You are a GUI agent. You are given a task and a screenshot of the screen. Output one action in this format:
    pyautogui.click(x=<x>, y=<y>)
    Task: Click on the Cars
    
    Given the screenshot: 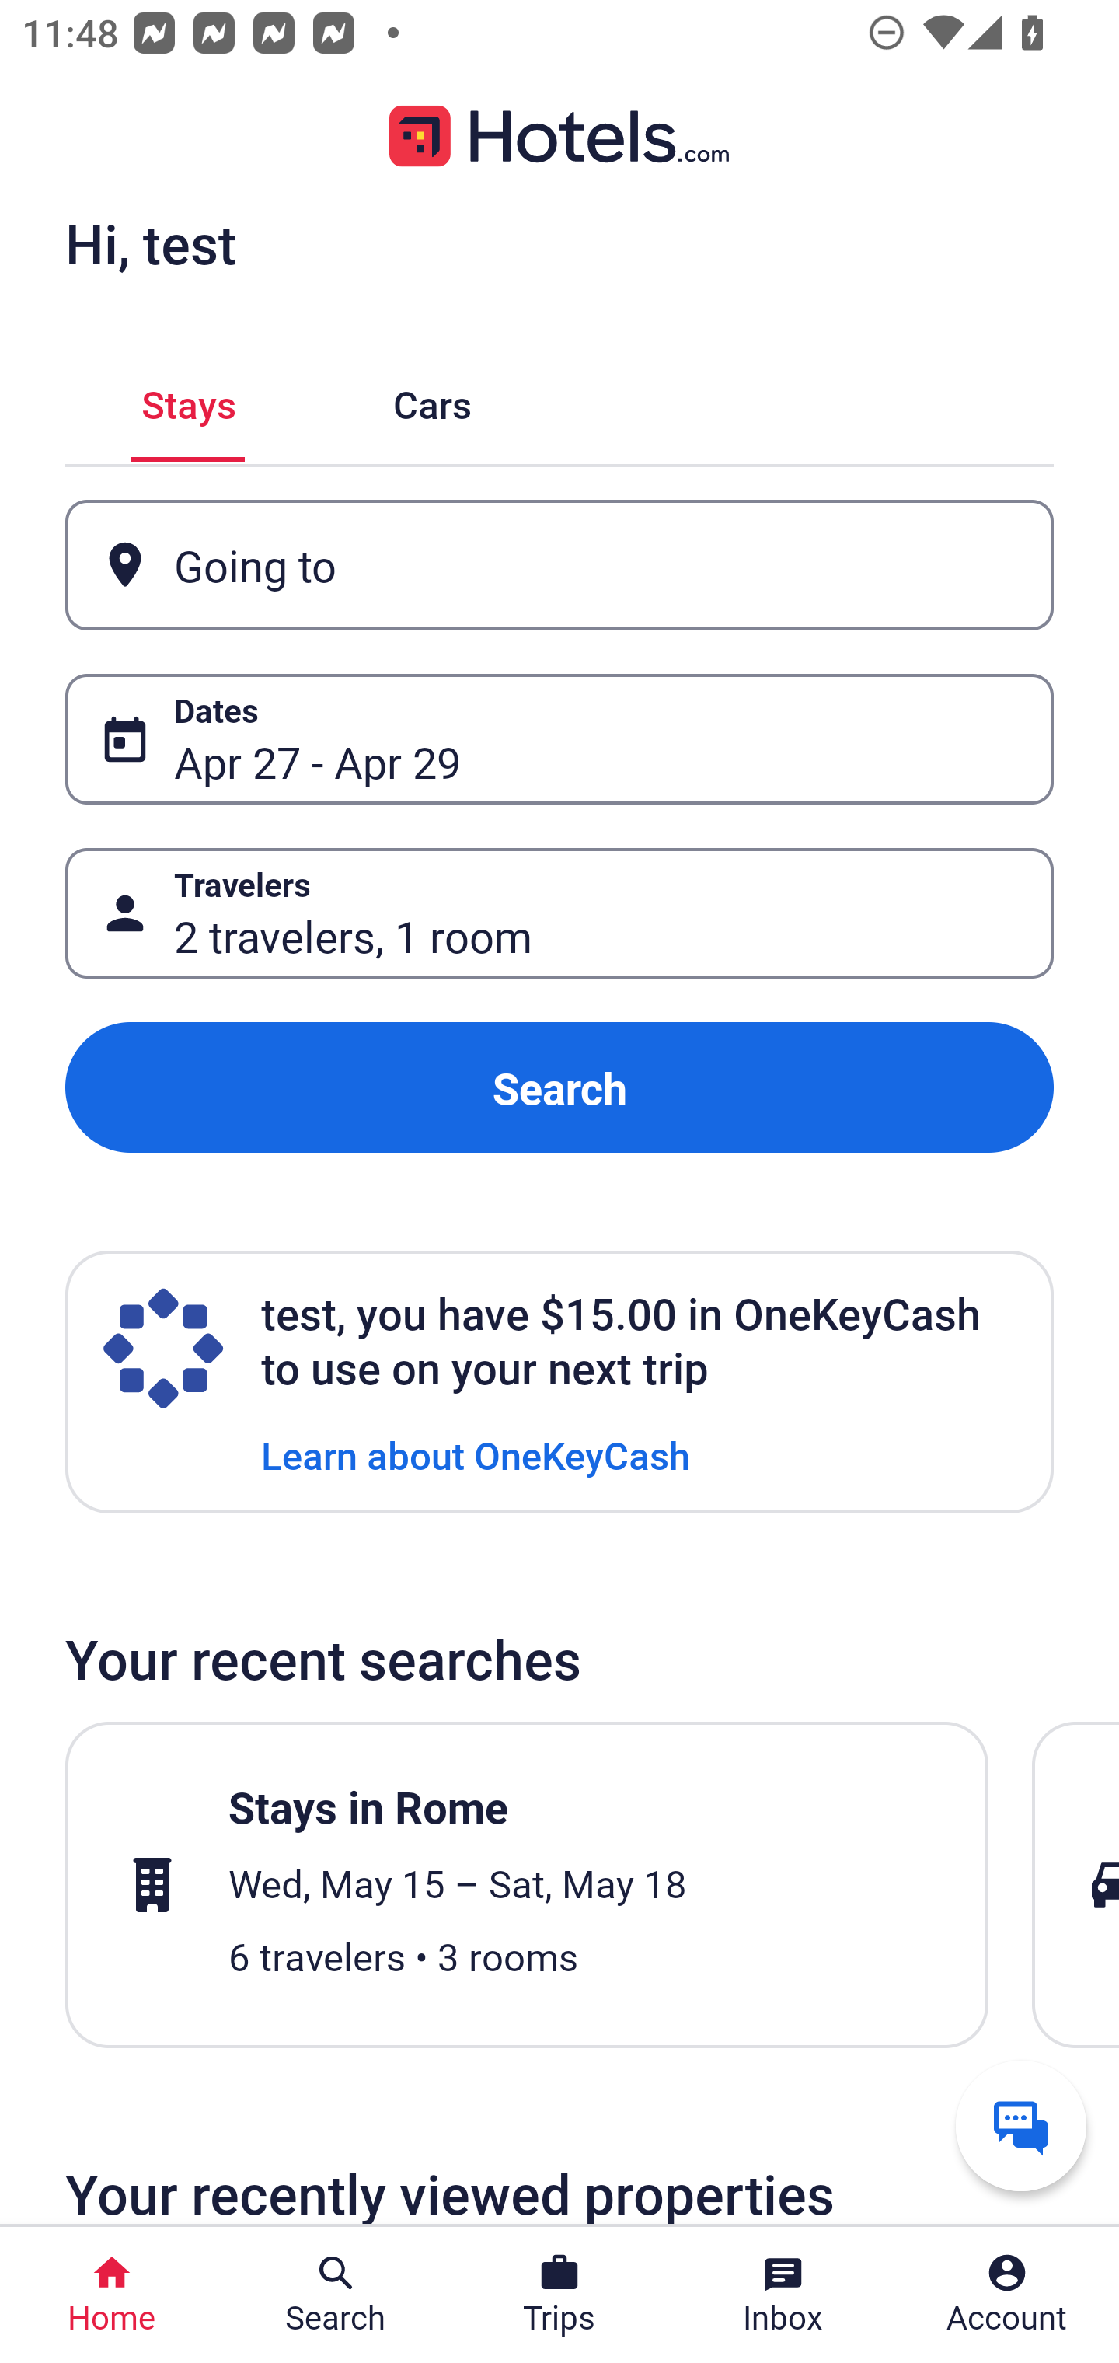 What is the action you would take?
    pyautogui.click(x=432, y=400)
    